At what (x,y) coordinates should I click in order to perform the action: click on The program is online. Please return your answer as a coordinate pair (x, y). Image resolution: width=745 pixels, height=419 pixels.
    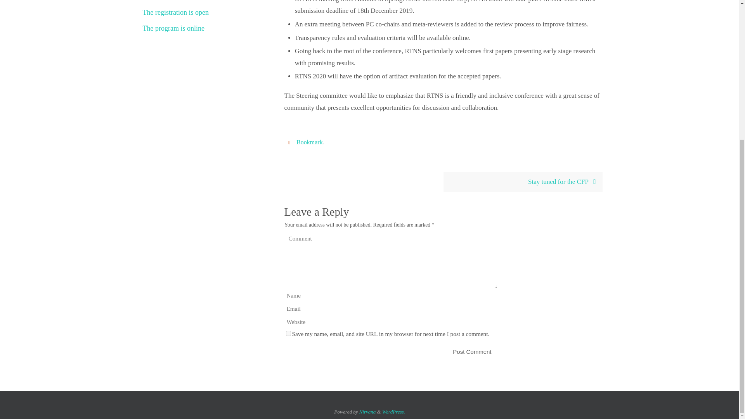
    Looking at the image, I should click on (173, 28).